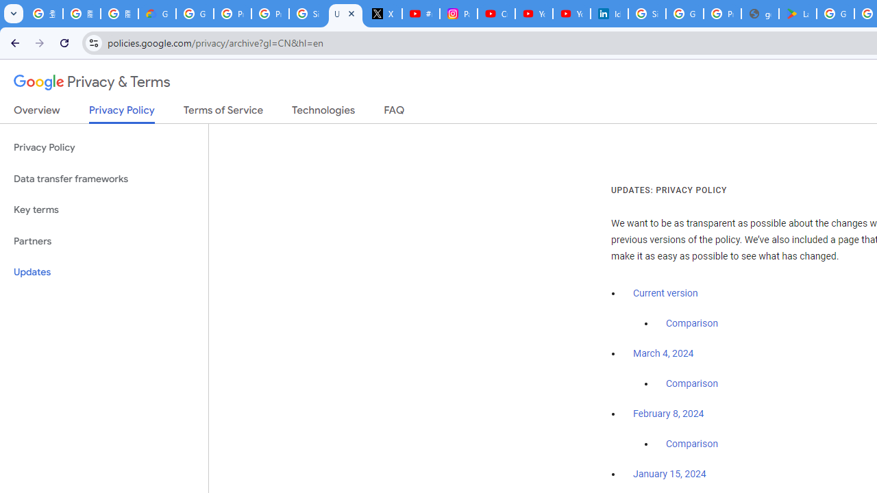 This screenshot has width=877, height=493. Describe the element at coordinates (663, 354) in the screenshot. I see `March 4, 2024` at that location.